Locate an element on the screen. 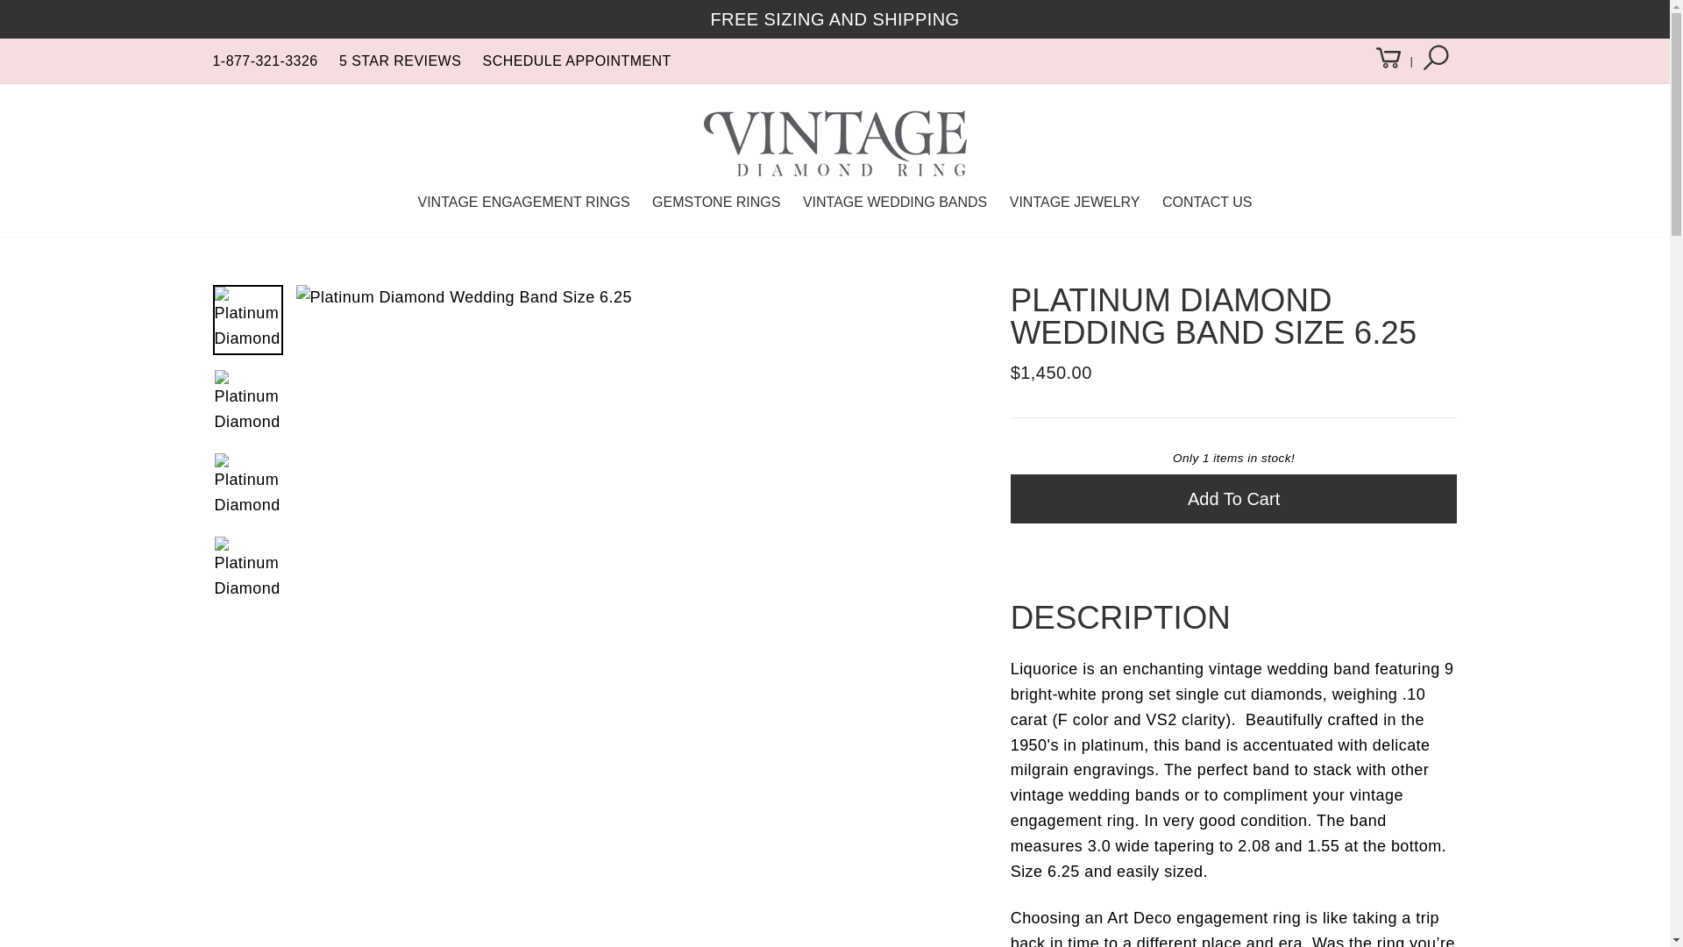  GEMSTONE RINGS is located at coordinates (715, 202).